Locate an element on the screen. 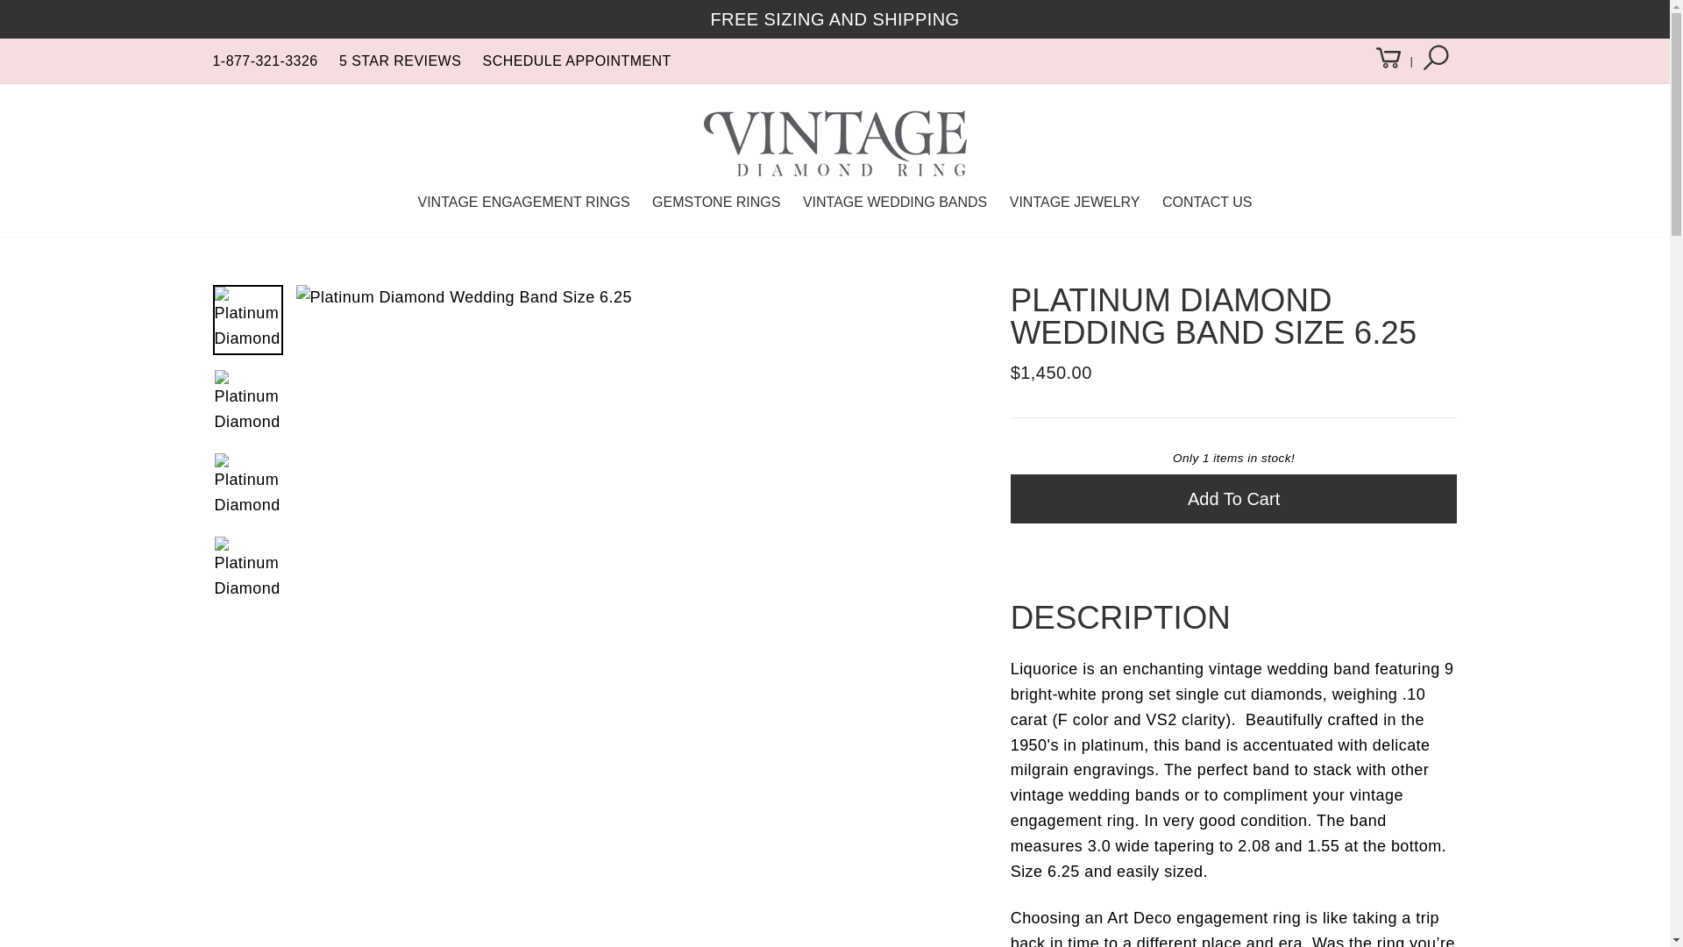  GEMSTONE RINGS is located at coordinates (715, 202).